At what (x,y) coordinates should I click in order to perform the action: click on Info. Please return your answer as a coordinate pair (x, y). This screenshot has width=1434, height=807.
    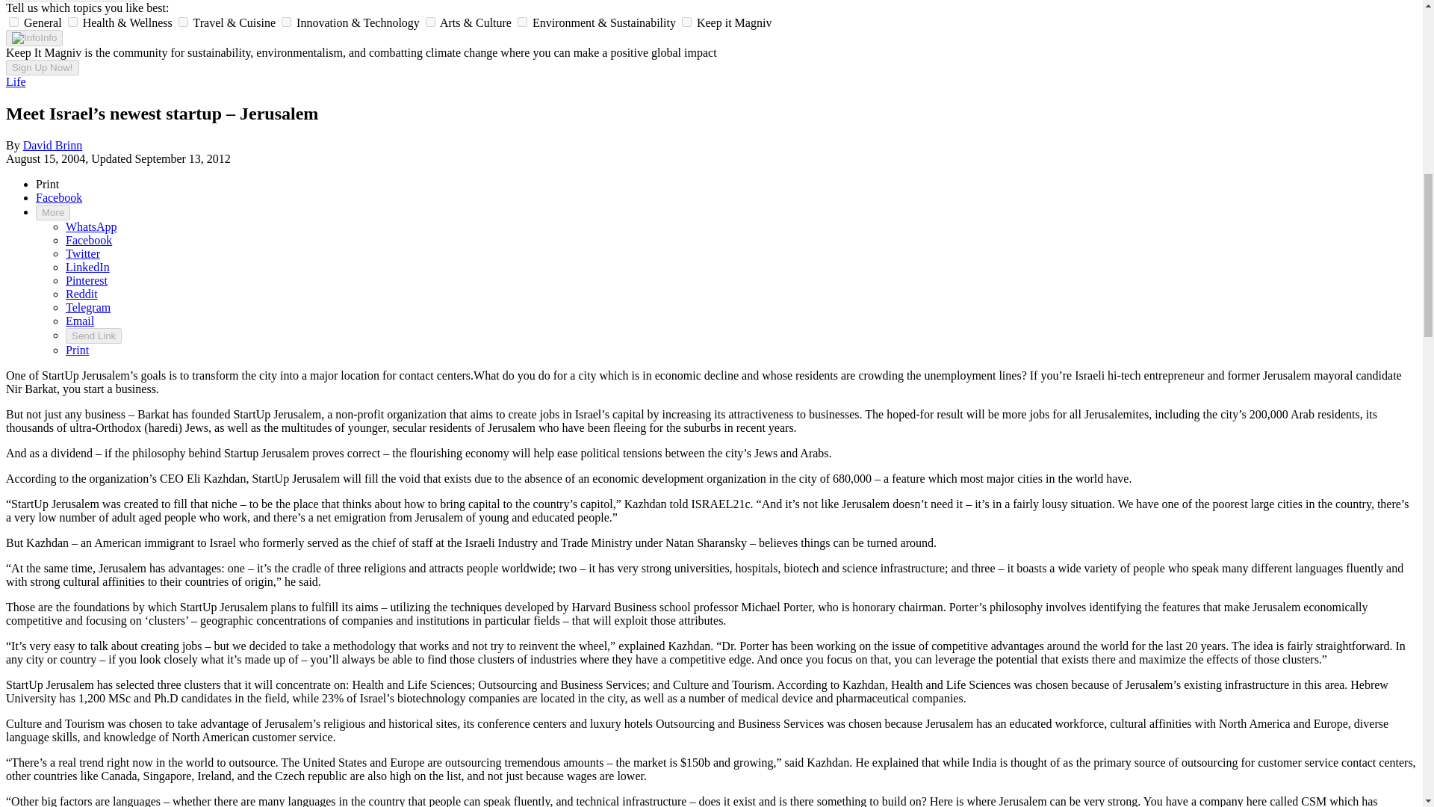
    Looking at the image, I should click on (34, 37).